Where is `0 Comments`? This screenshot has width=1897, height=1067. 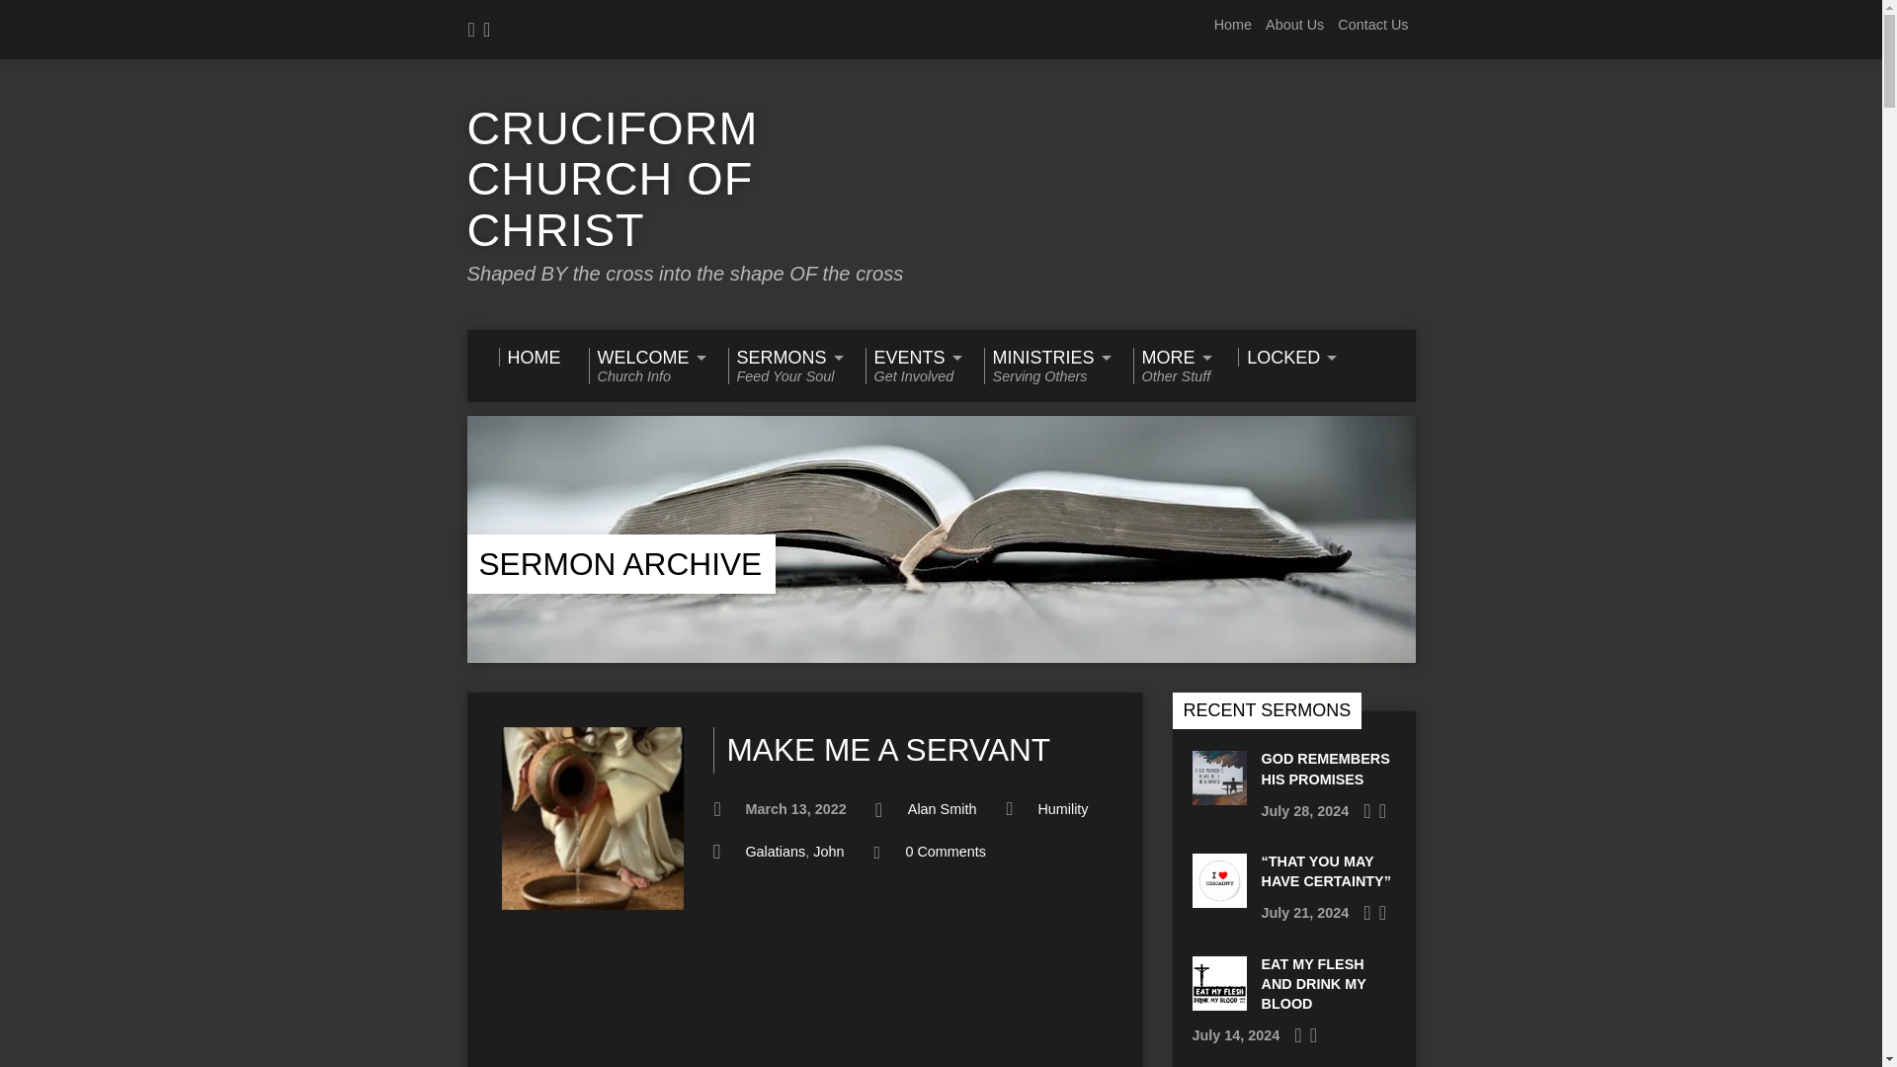
0 Comments is located at coordinates (945, 852).